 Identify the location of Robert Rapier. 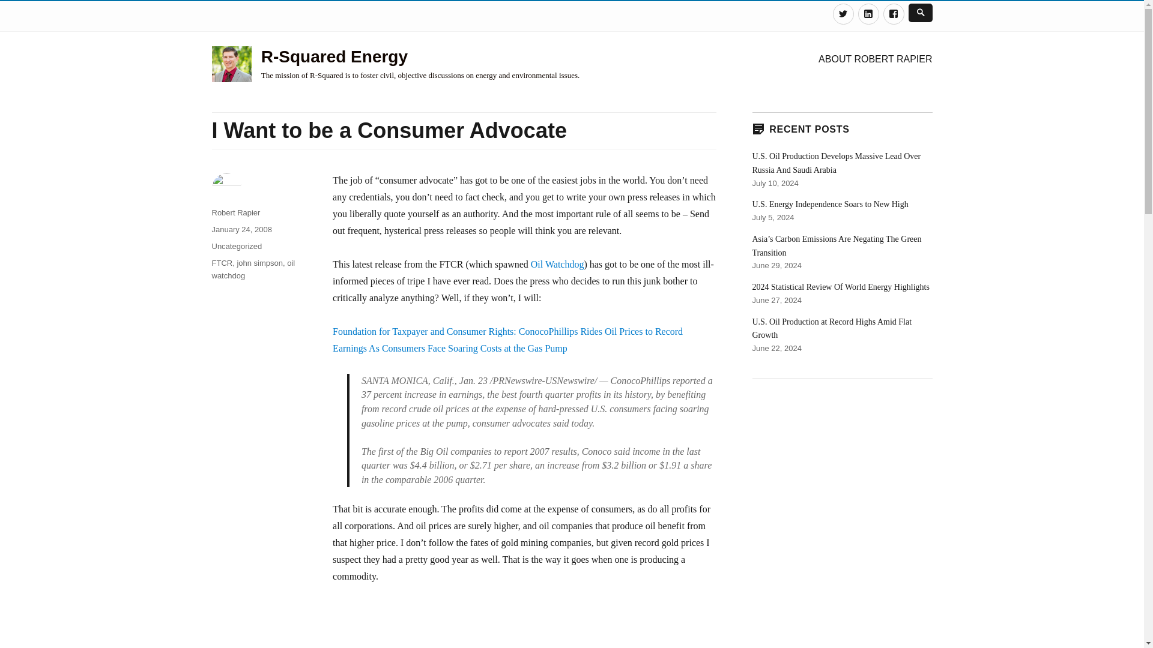
(235, 212).